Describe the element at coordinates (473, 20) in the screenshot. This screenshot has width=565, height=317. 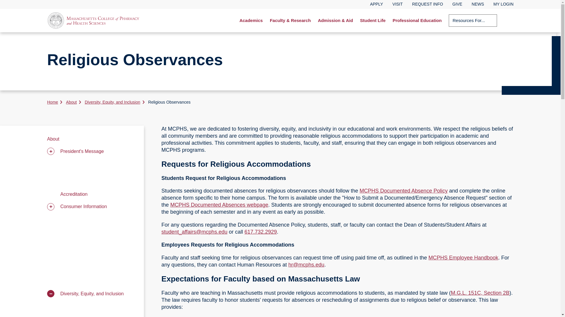
I see `Resources For...` at that location.